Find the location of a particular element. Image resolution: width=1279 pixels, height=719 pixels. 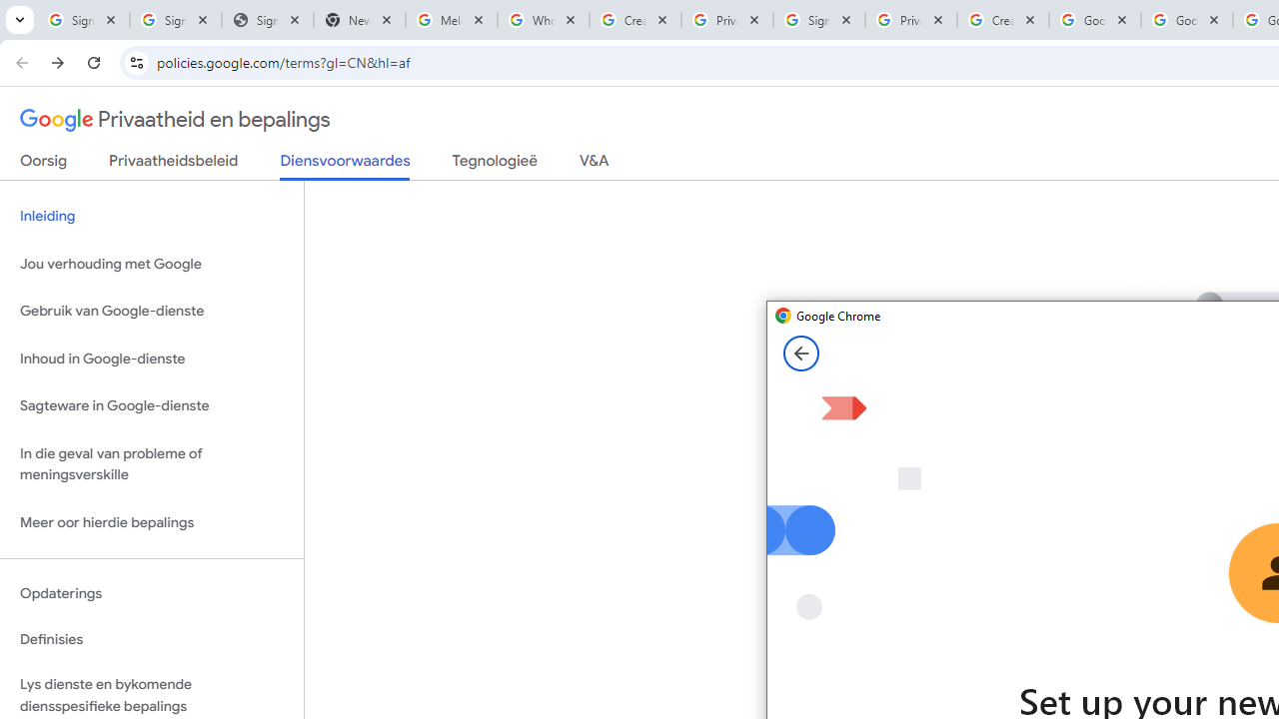

Privaatheidsbeleid is located at coordinates (174, 165).